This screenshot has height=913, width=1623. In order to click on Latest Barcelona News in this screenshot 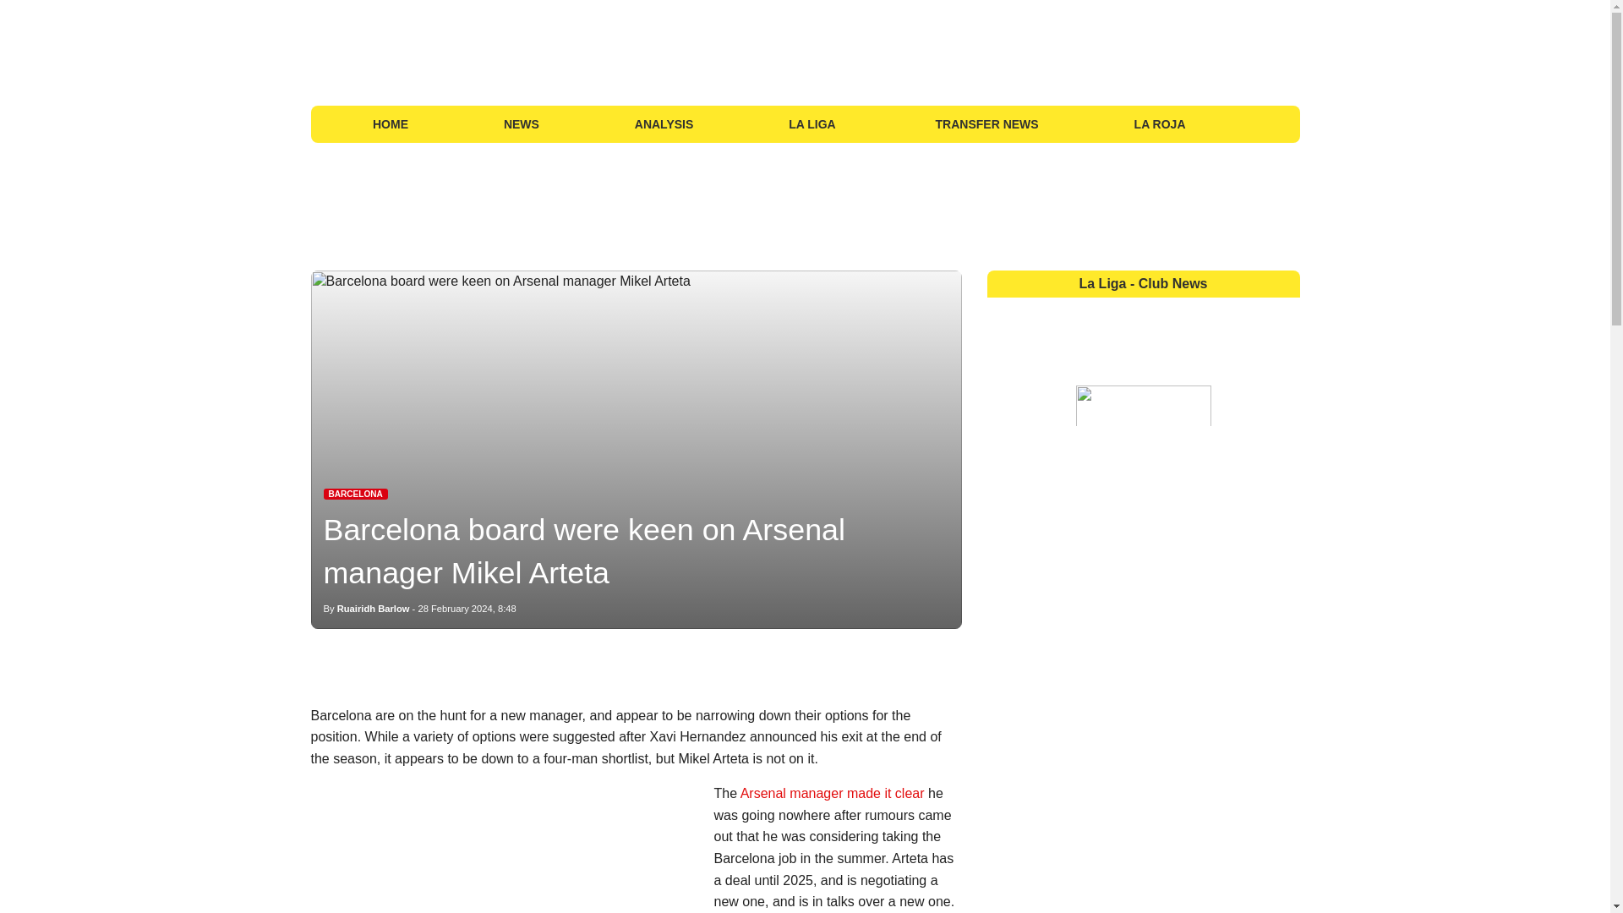, I will do `click(355, 494)`.